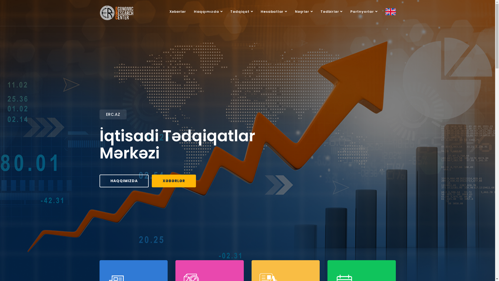  I want to click on HAQQIMIZDA, so click(124, 181).